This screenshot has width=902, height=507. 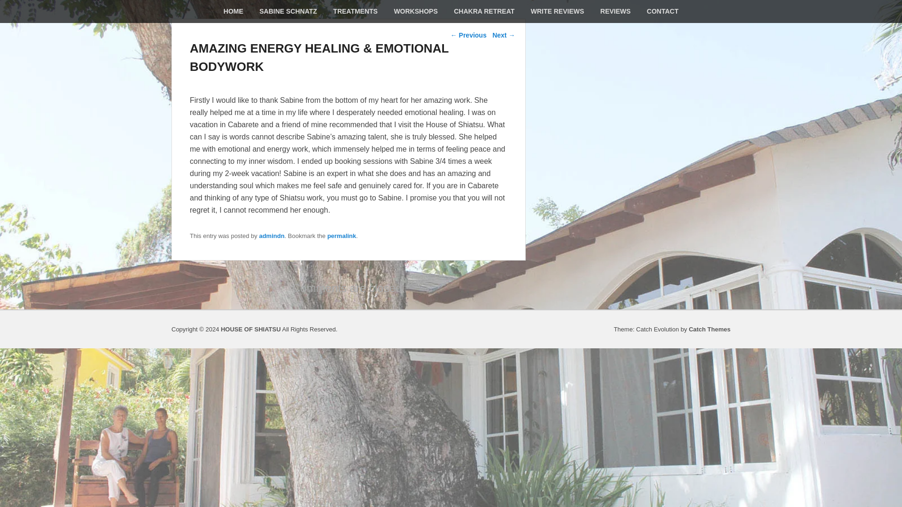 I want to click on admindn, so click(x=272, y=236).